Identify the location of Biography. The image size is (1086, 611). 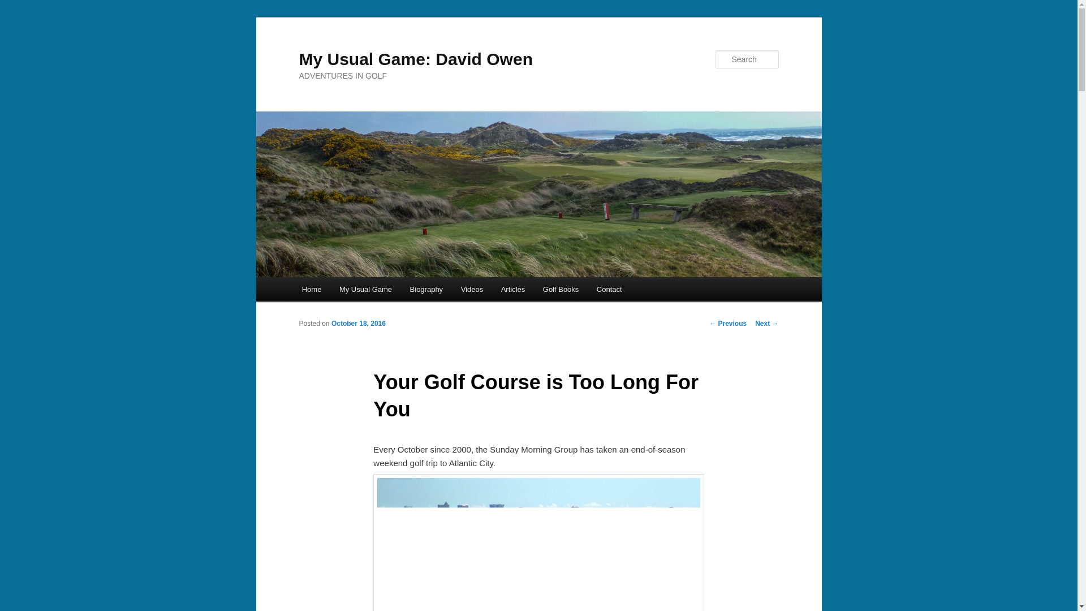
(426, 290).